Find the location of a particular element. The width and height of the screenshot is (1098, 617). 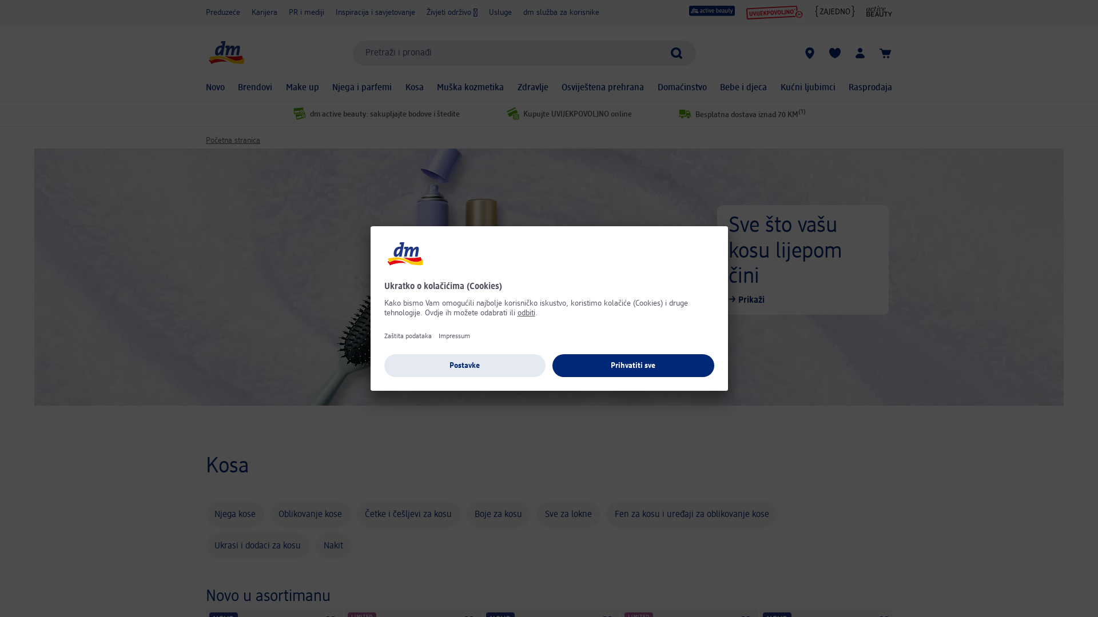

active beauty Online Magazin is located at coordinates (880, 11).